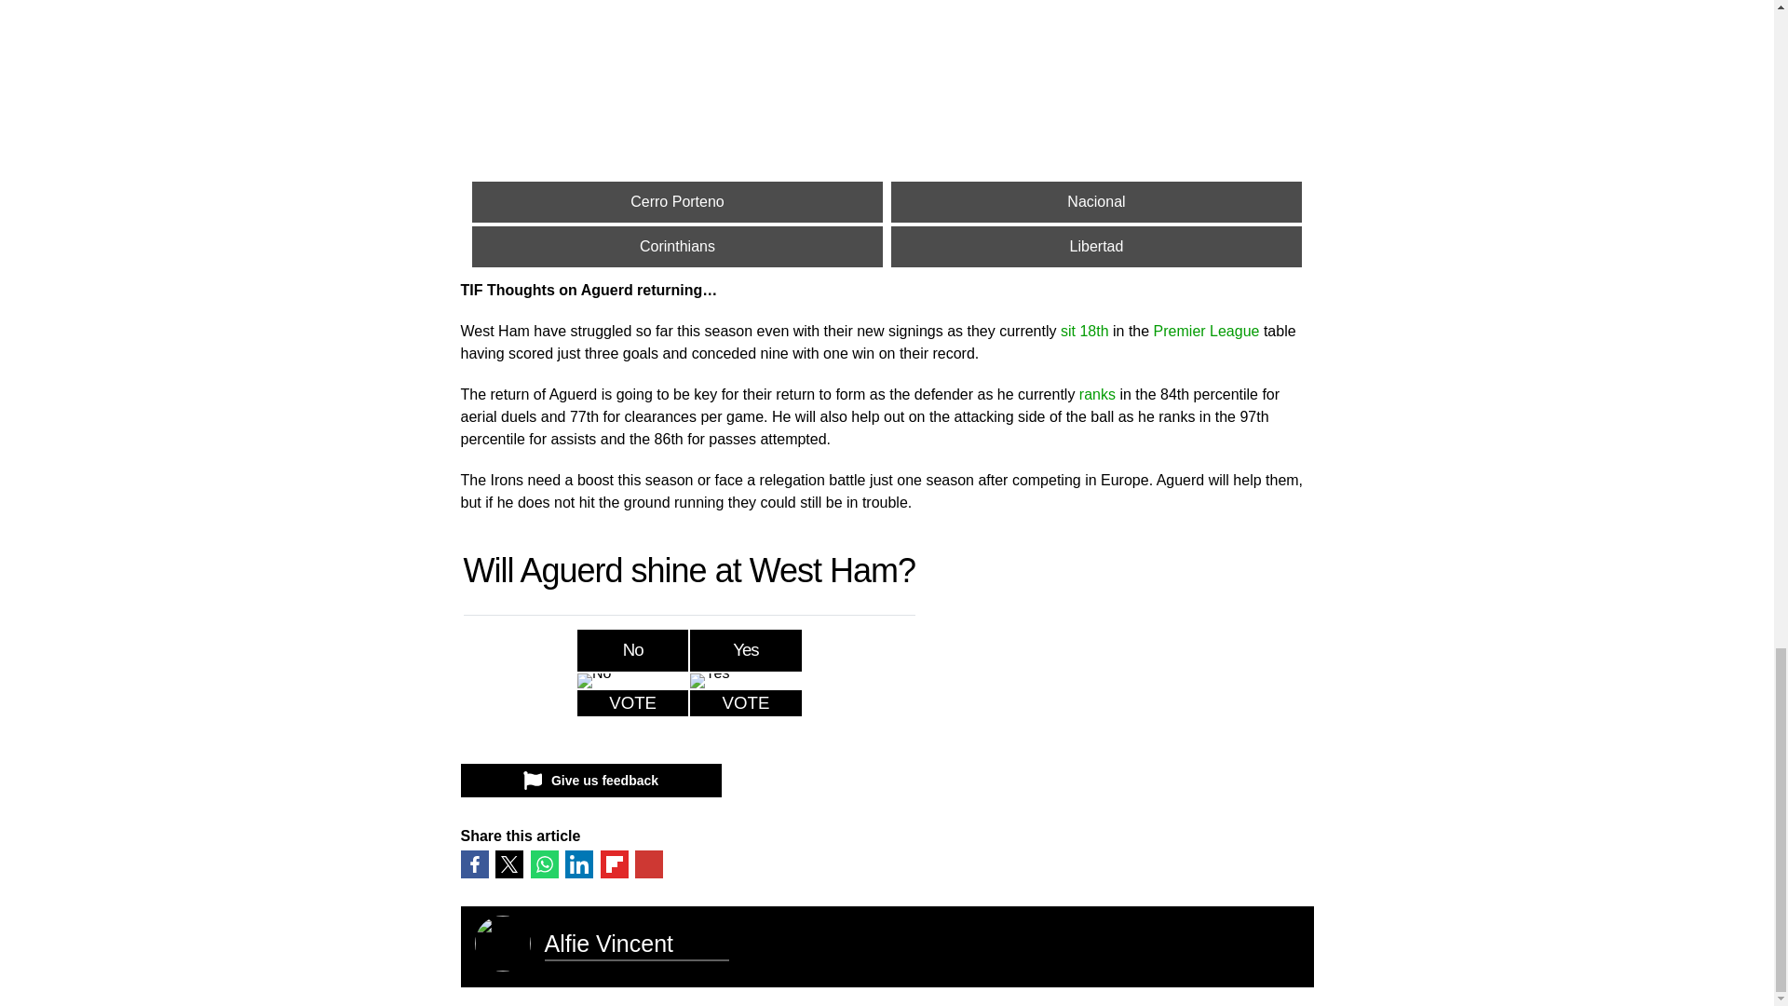  Describe the element at coordinates (1095, 247) in the screenshot. I see `Libertad` at that location.